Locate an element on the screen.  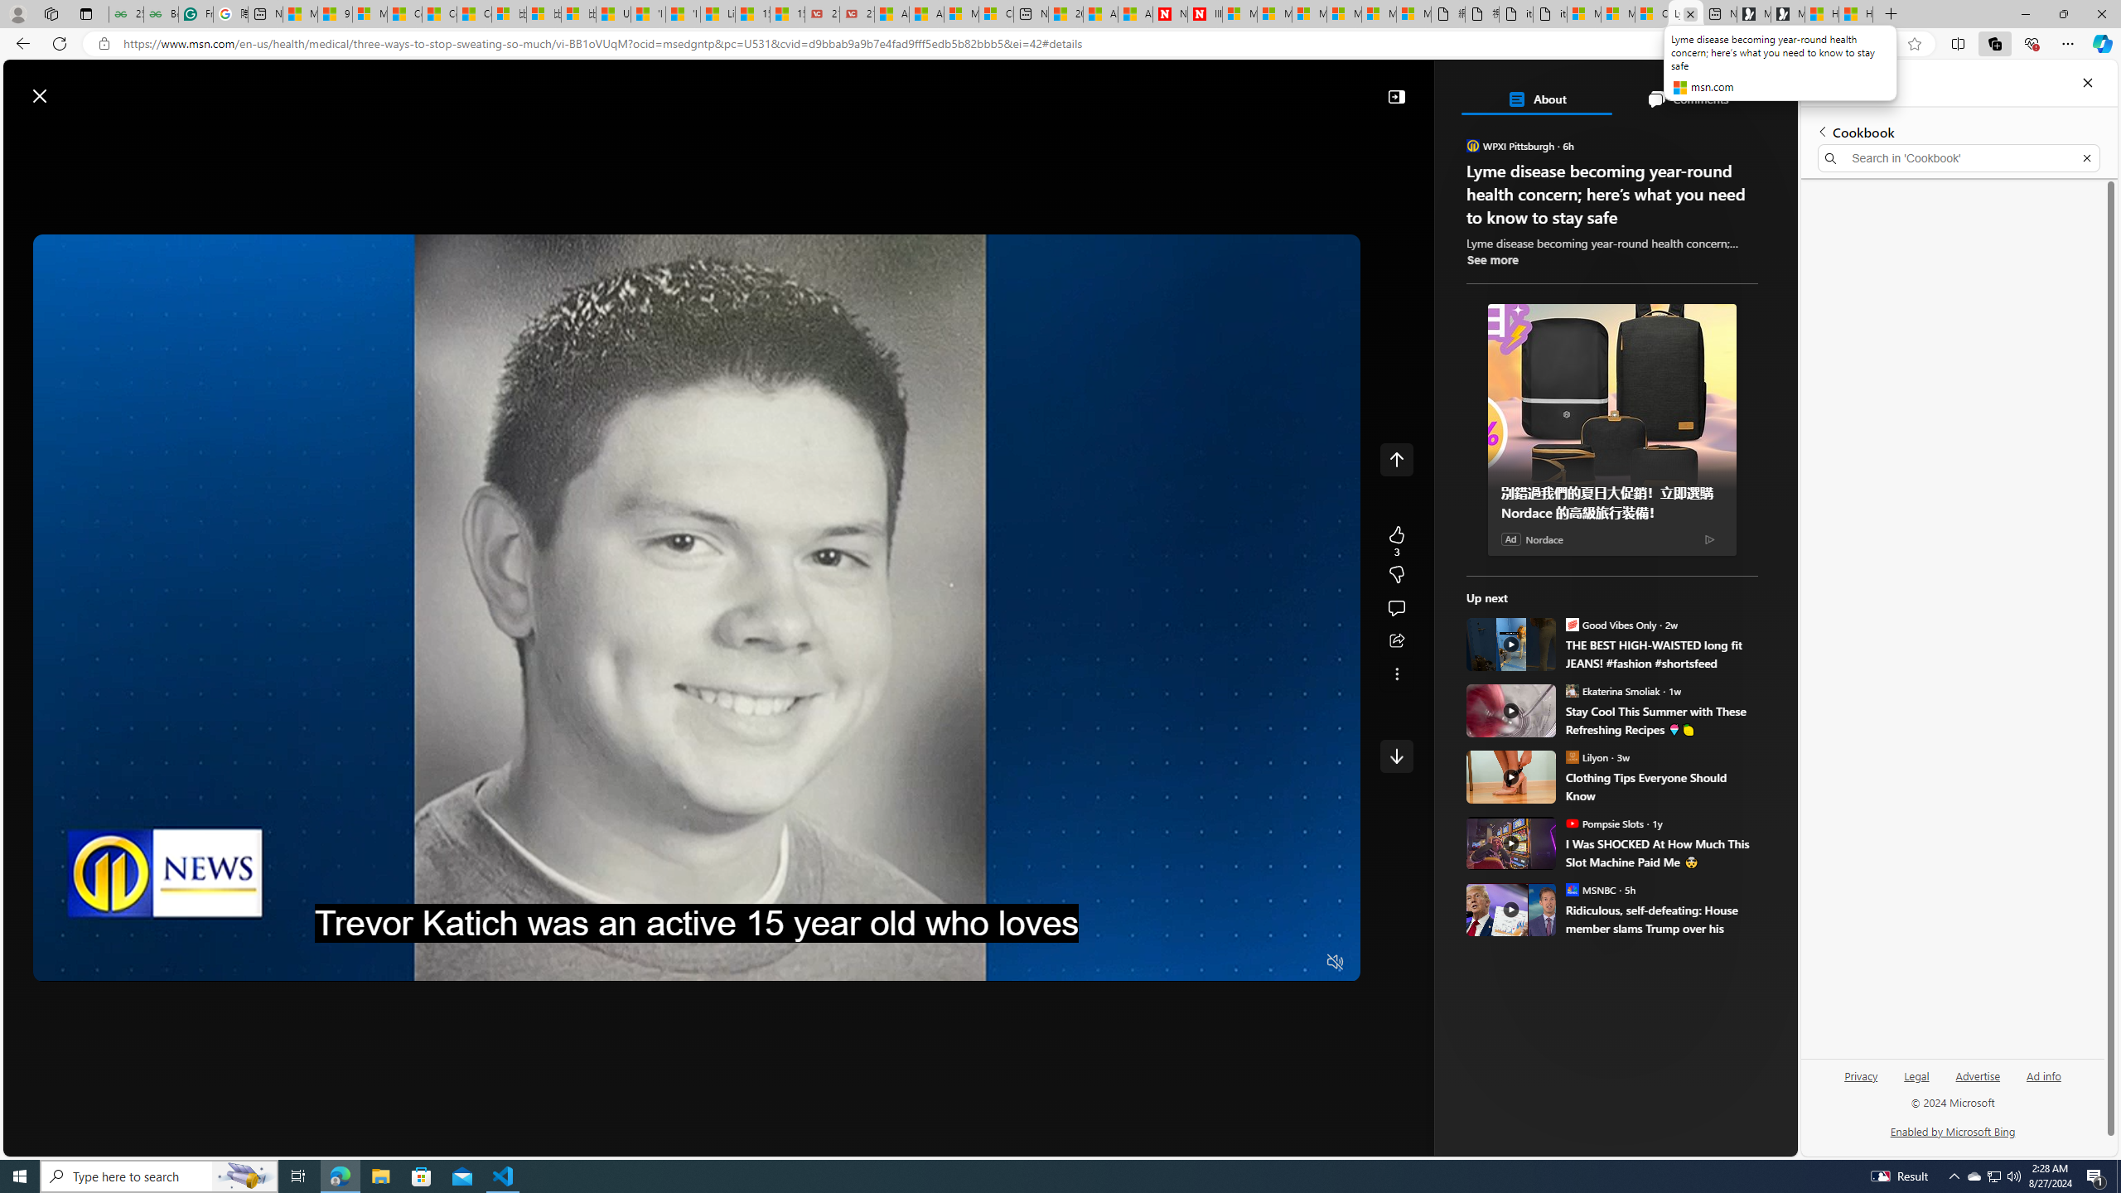
Open Copilot is located at coordinates (1195, 87).